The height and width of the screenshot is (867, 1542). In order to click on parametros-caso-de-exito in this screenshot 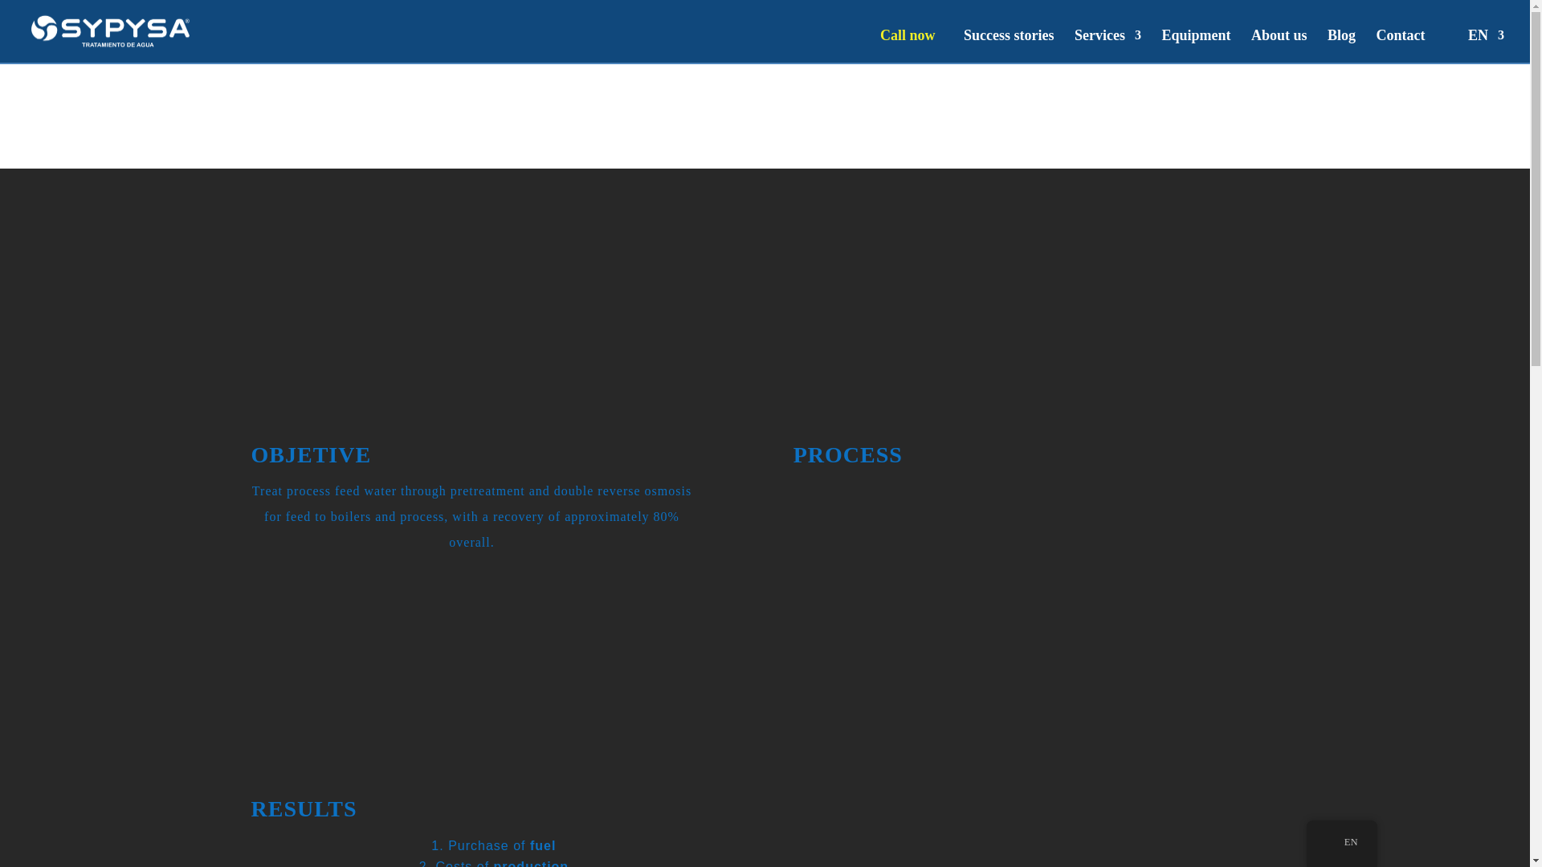, I will do `click(1012, 815)`.